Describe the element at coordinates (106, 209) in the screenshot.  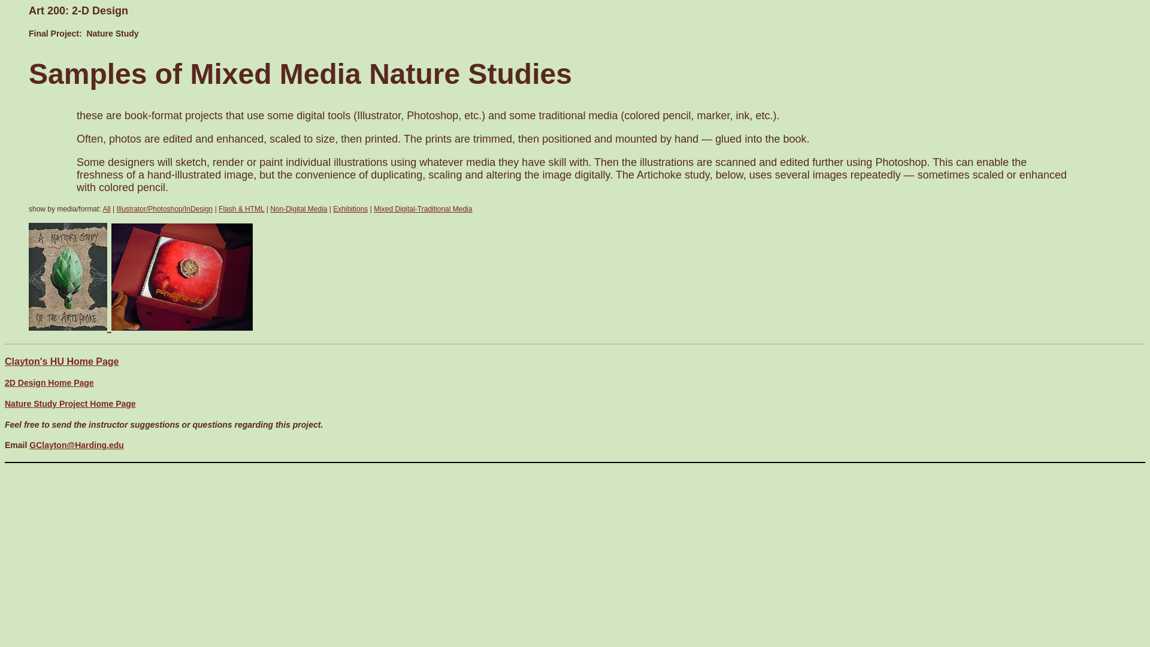
I see `All` at that location.